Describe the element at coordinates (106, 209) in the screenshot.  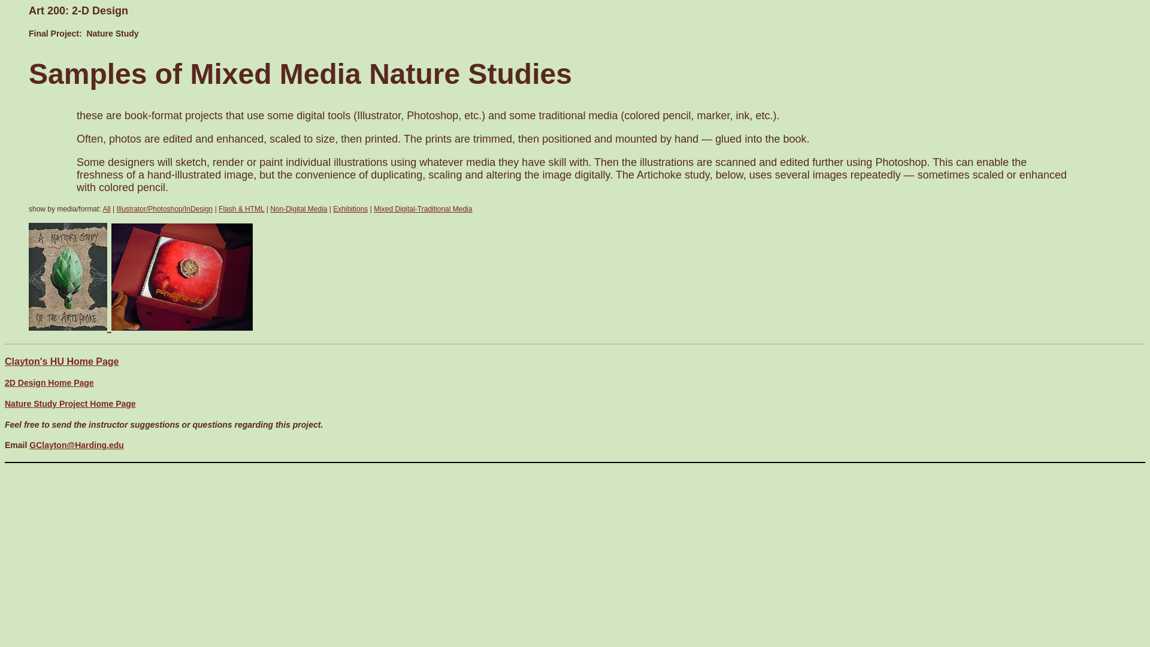
I see `All` at that location.